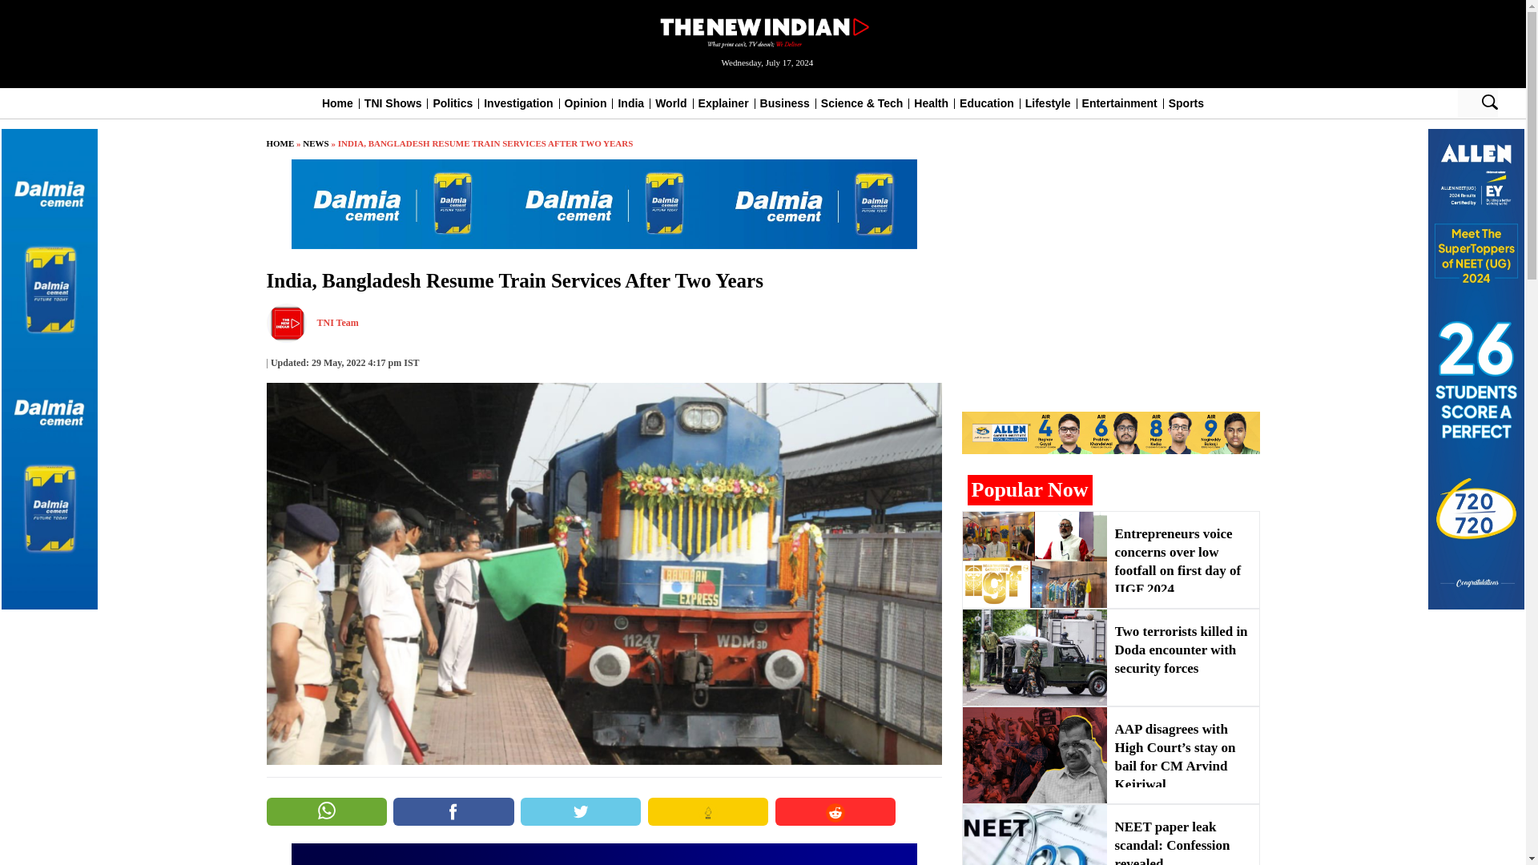  I want to click on Business, so click(785, 103).